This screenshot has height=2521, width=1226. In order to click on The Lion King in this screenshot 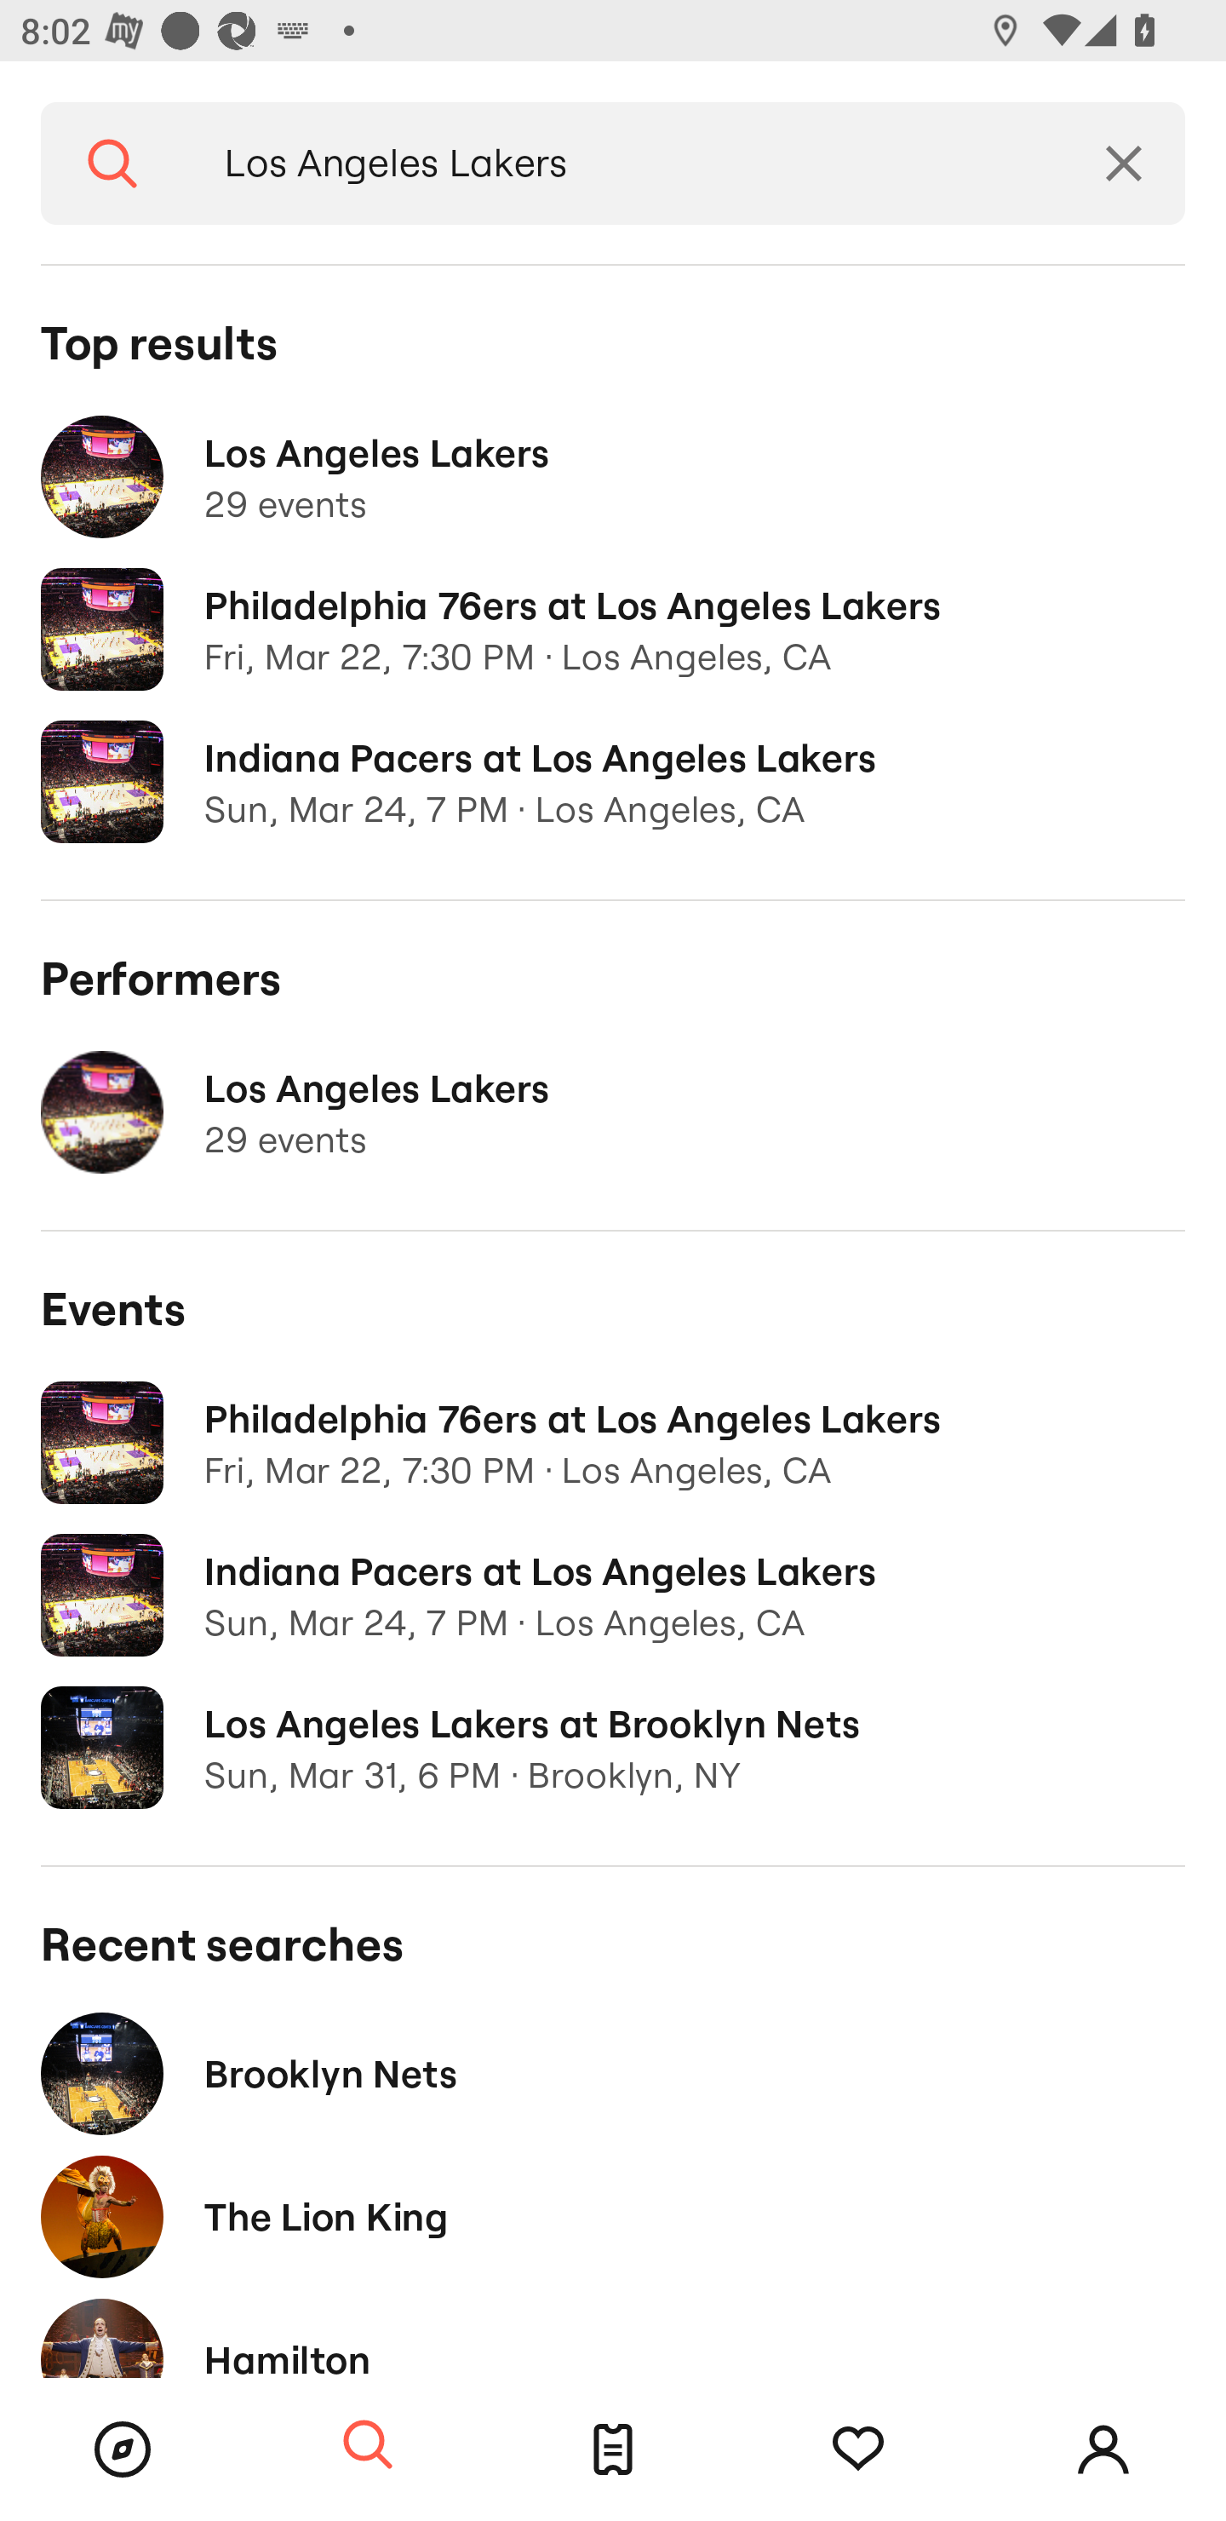, I will do `click(613, 2216)`.